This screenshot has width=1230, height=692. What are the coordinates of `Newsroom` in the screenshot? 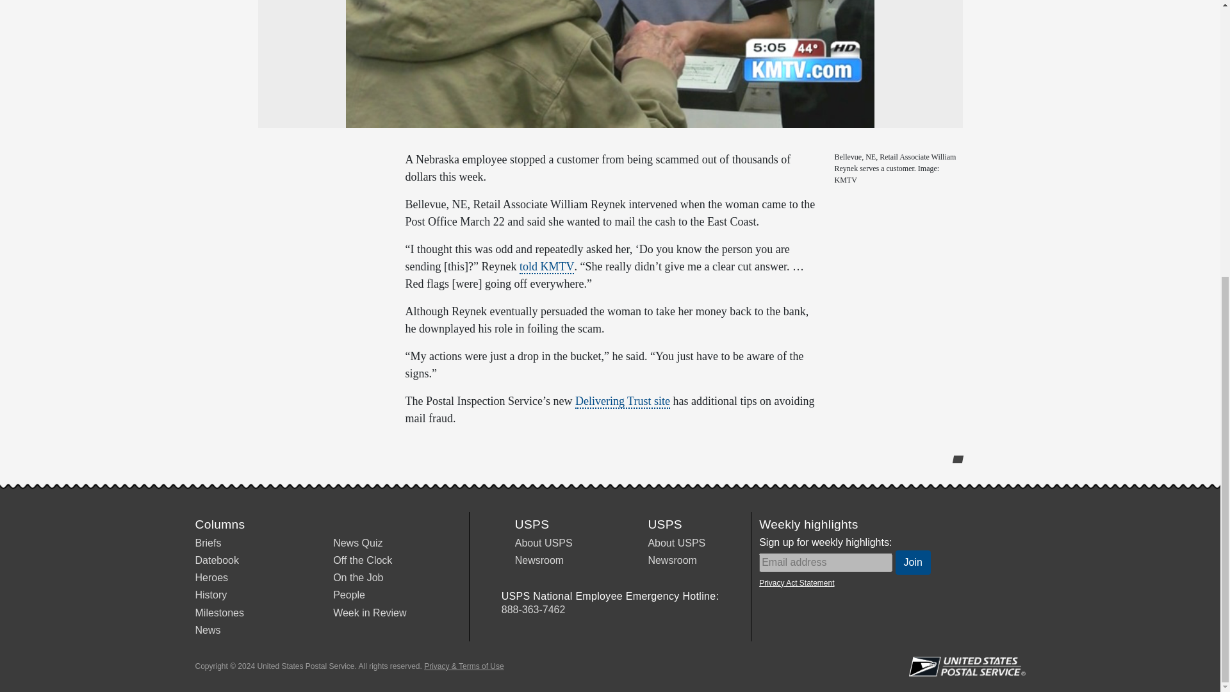 It's located at (671, 560).